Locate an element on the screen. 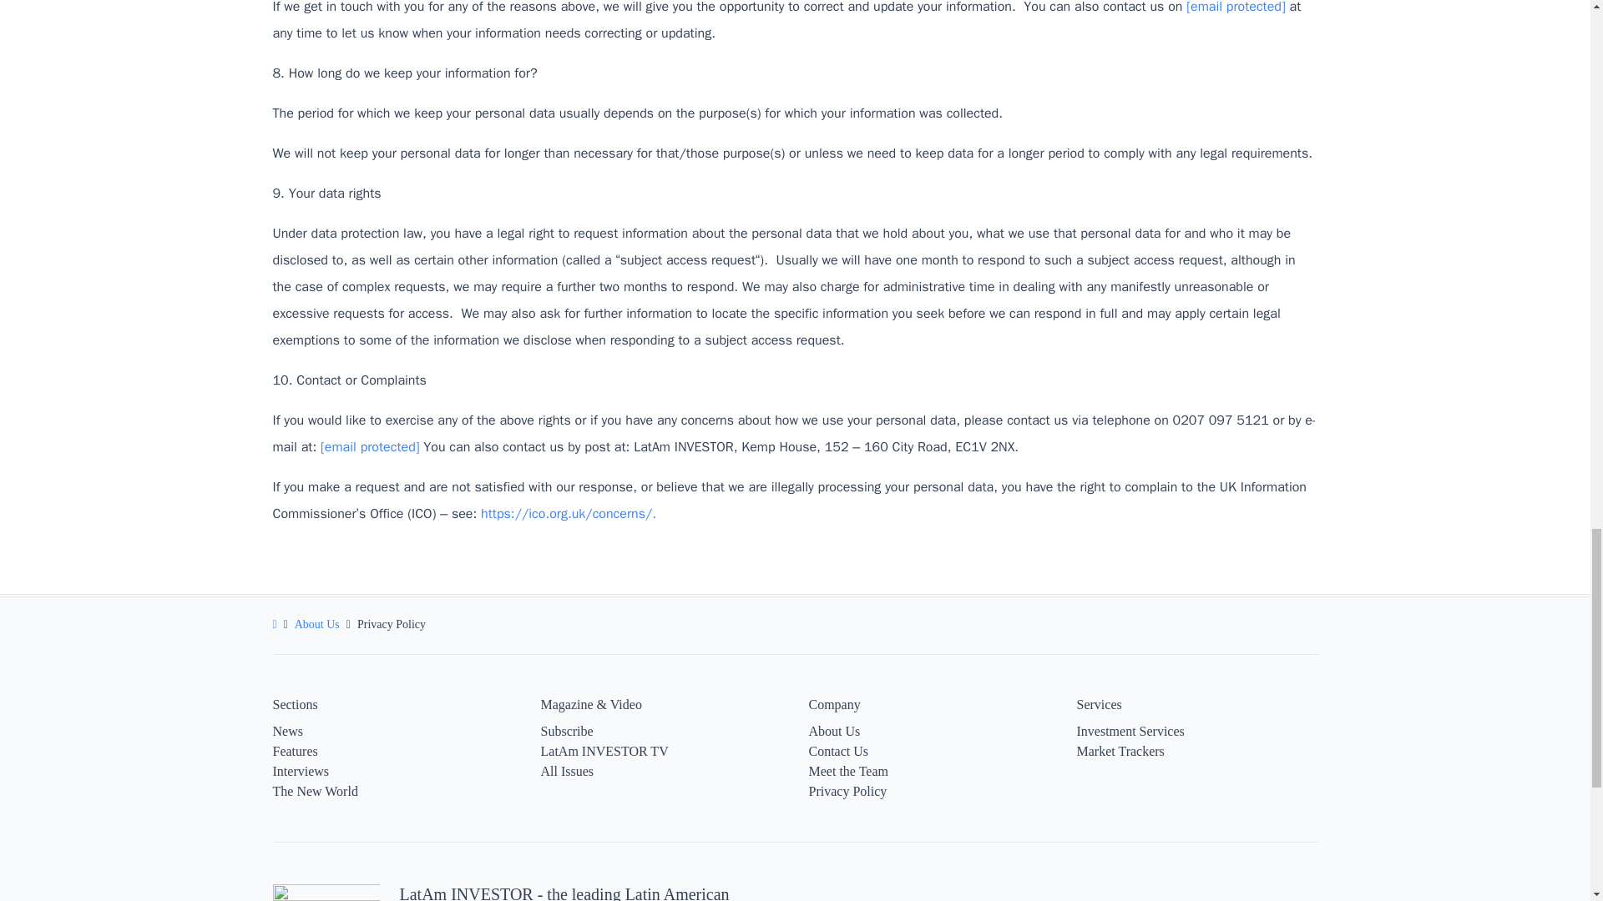 The height and width of the screenshot is (901, 1603). Interviews is located at coordinates (301, 771).